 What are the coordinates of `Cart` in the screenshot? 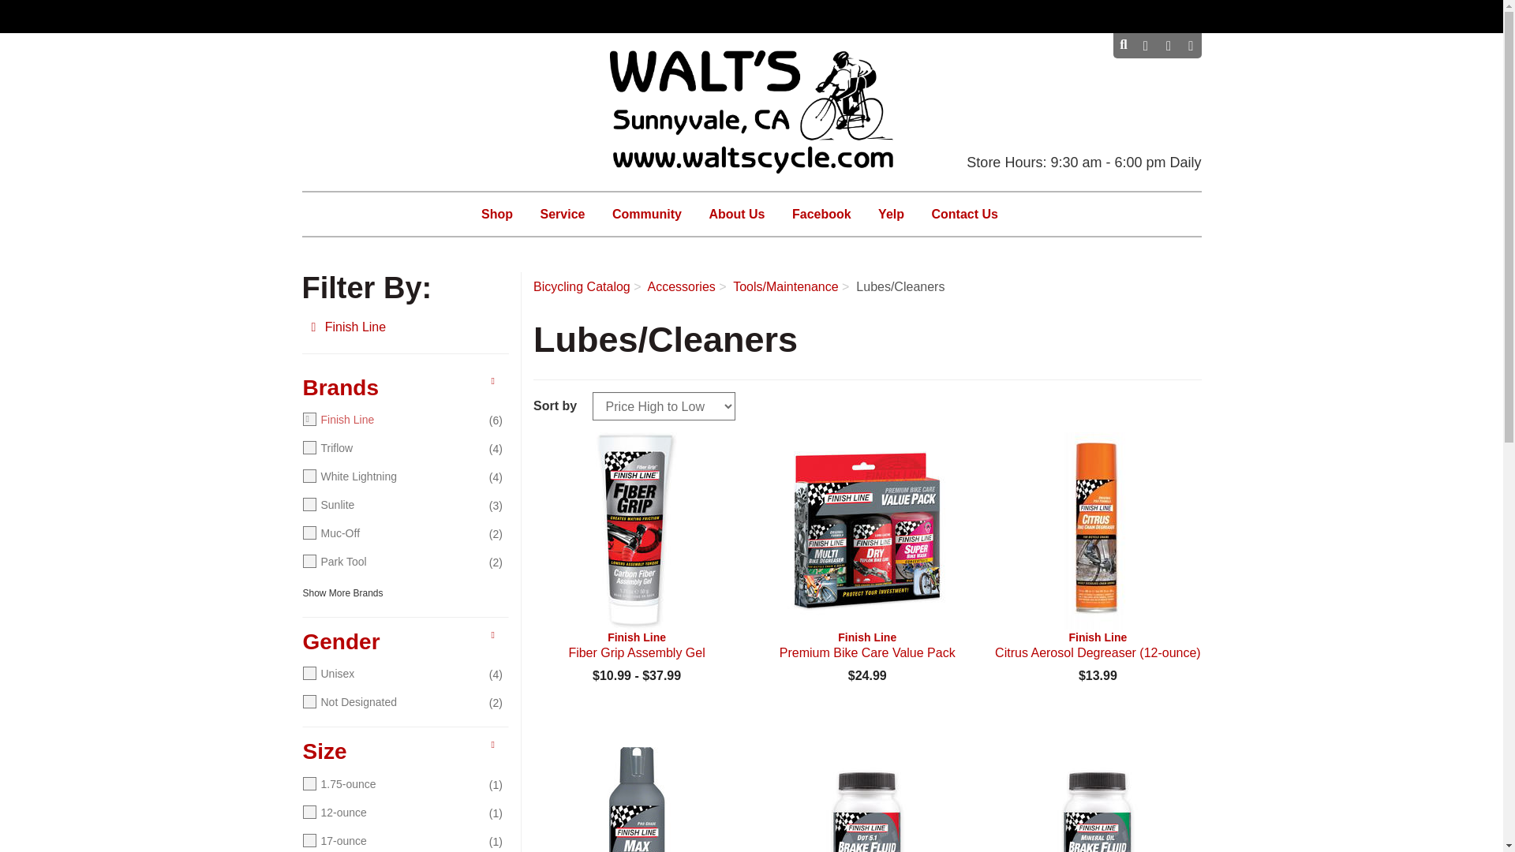 It's located at (636, 530).